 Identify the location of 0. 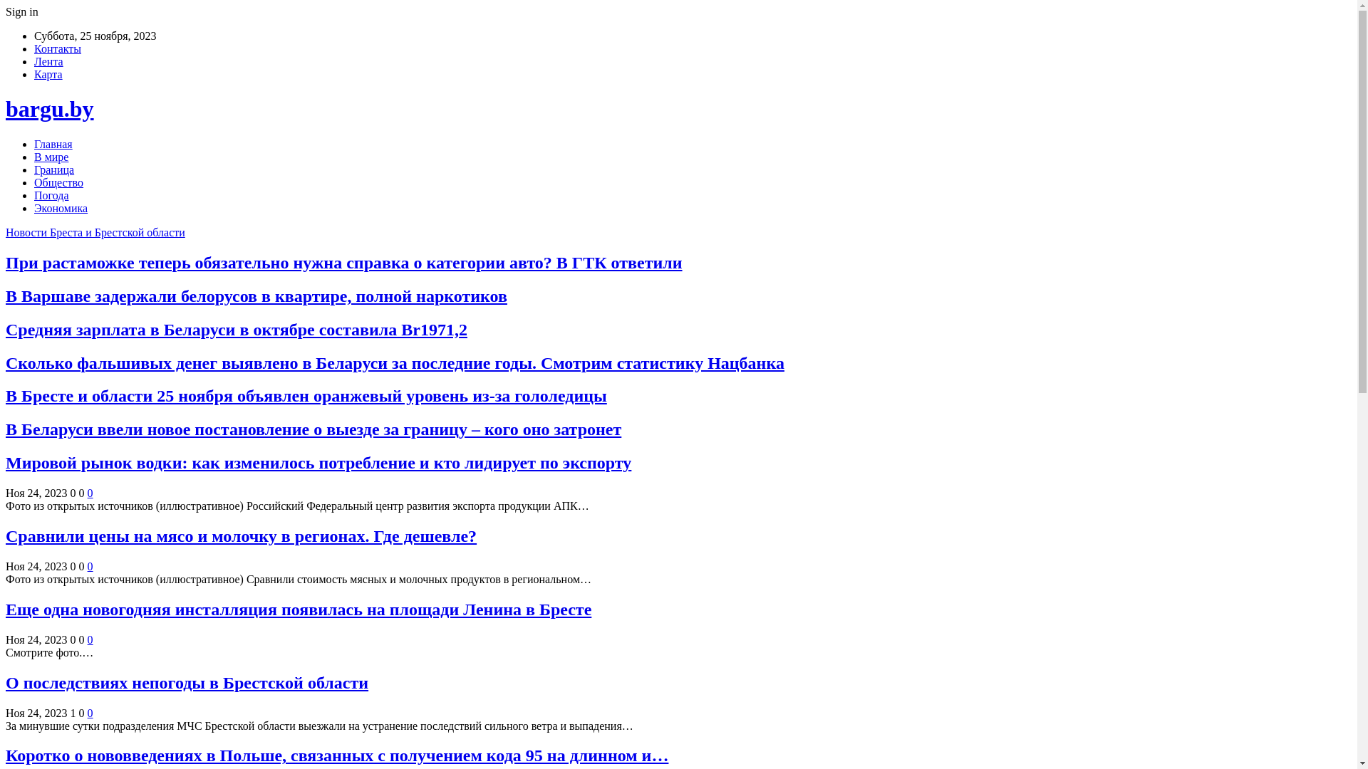
(90, 713).